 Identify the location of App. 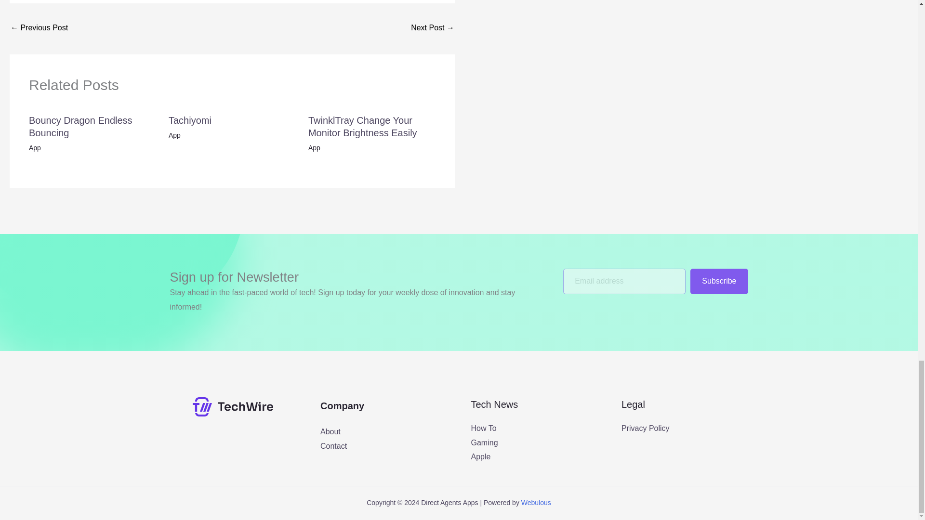
(35, 148).